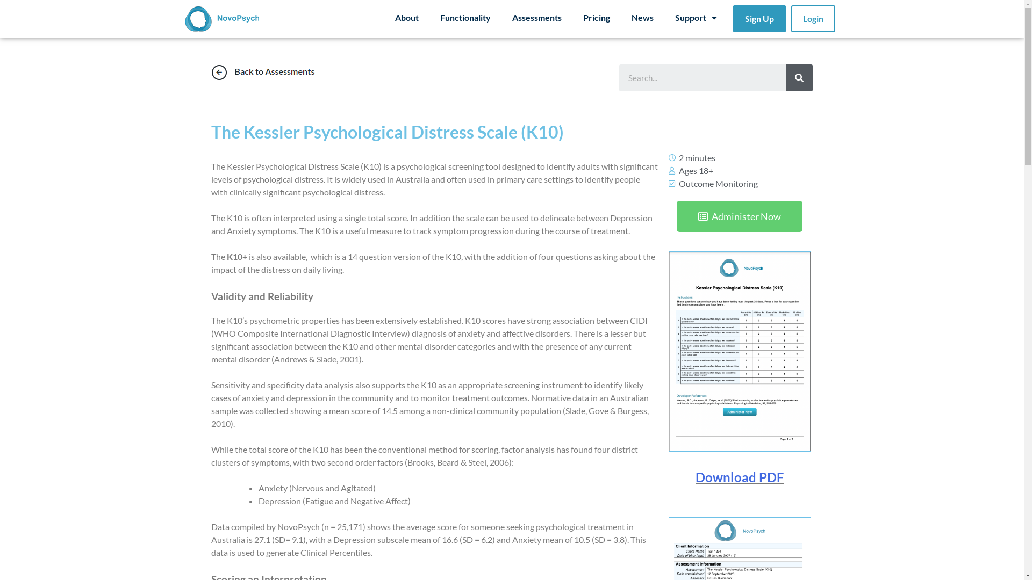 This screenshot has height=580, width=1032. Describe the element at coordinates (597, 18) in the screenshot. I see `Pricing` at that location.